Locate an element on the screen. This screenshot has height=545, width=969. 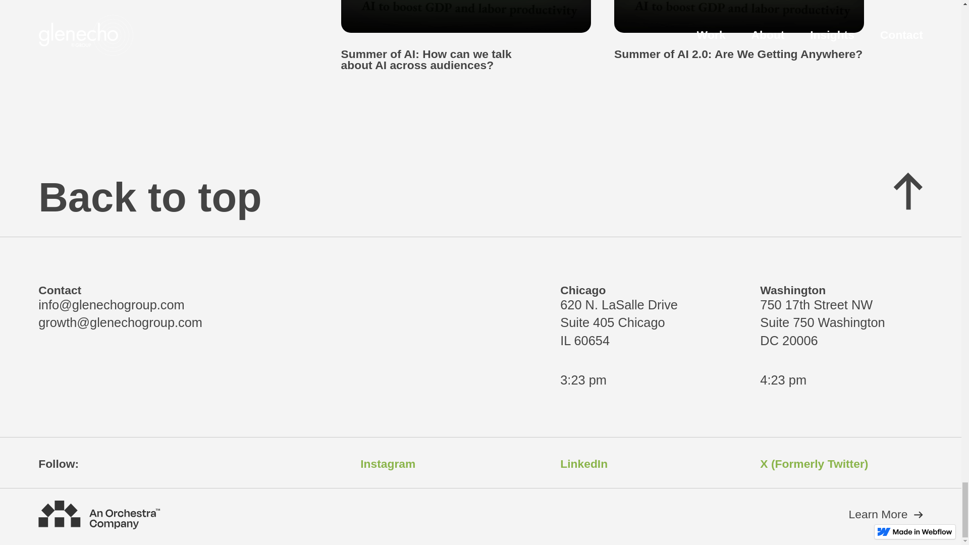
LinkedIn is located at coordinates (583, 463).